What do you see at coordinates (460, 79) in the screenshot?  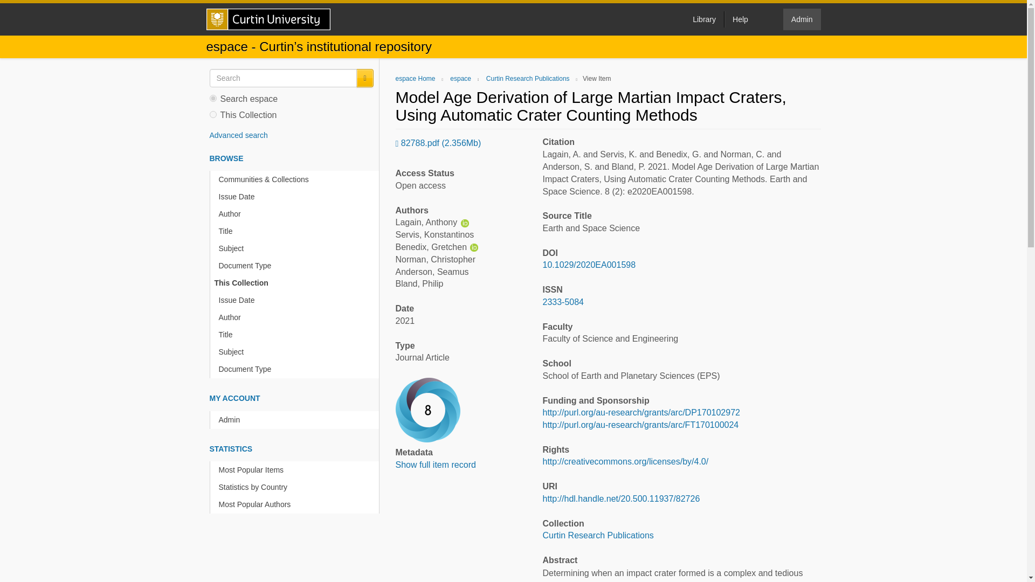 I see `espace` at bounding box center [460, 79].